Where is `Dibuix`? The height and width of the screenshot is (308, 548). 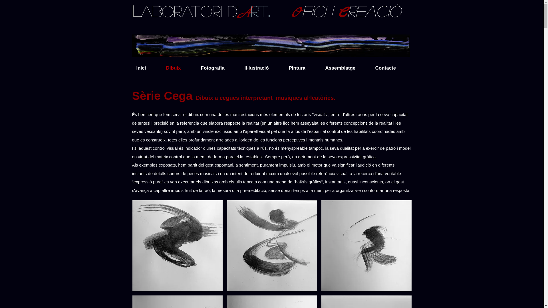 Dibuix is located at coordinates (179, 68).